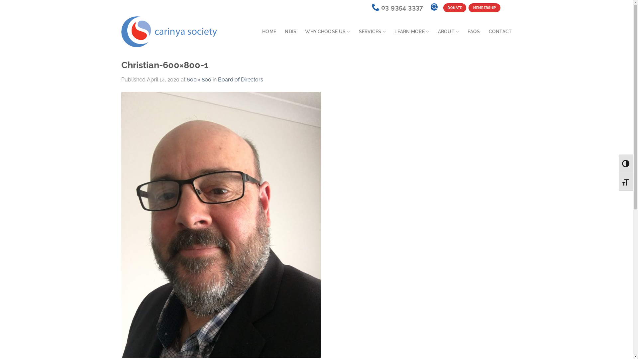 The image size is (638, 359). I want to click on TOGGLE FONT SIZE, so click(626, 181).